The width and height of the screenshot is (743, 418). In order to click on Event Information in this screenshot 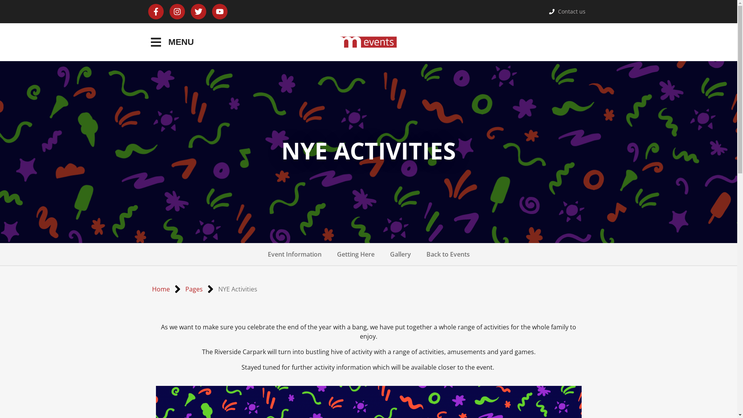, I will do `click(295, 254)`.